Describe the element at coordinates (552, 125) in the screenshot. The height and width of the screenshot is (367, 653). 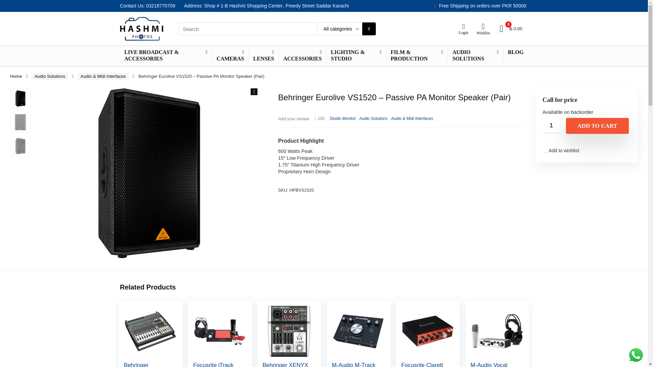
I see `1` at that location.